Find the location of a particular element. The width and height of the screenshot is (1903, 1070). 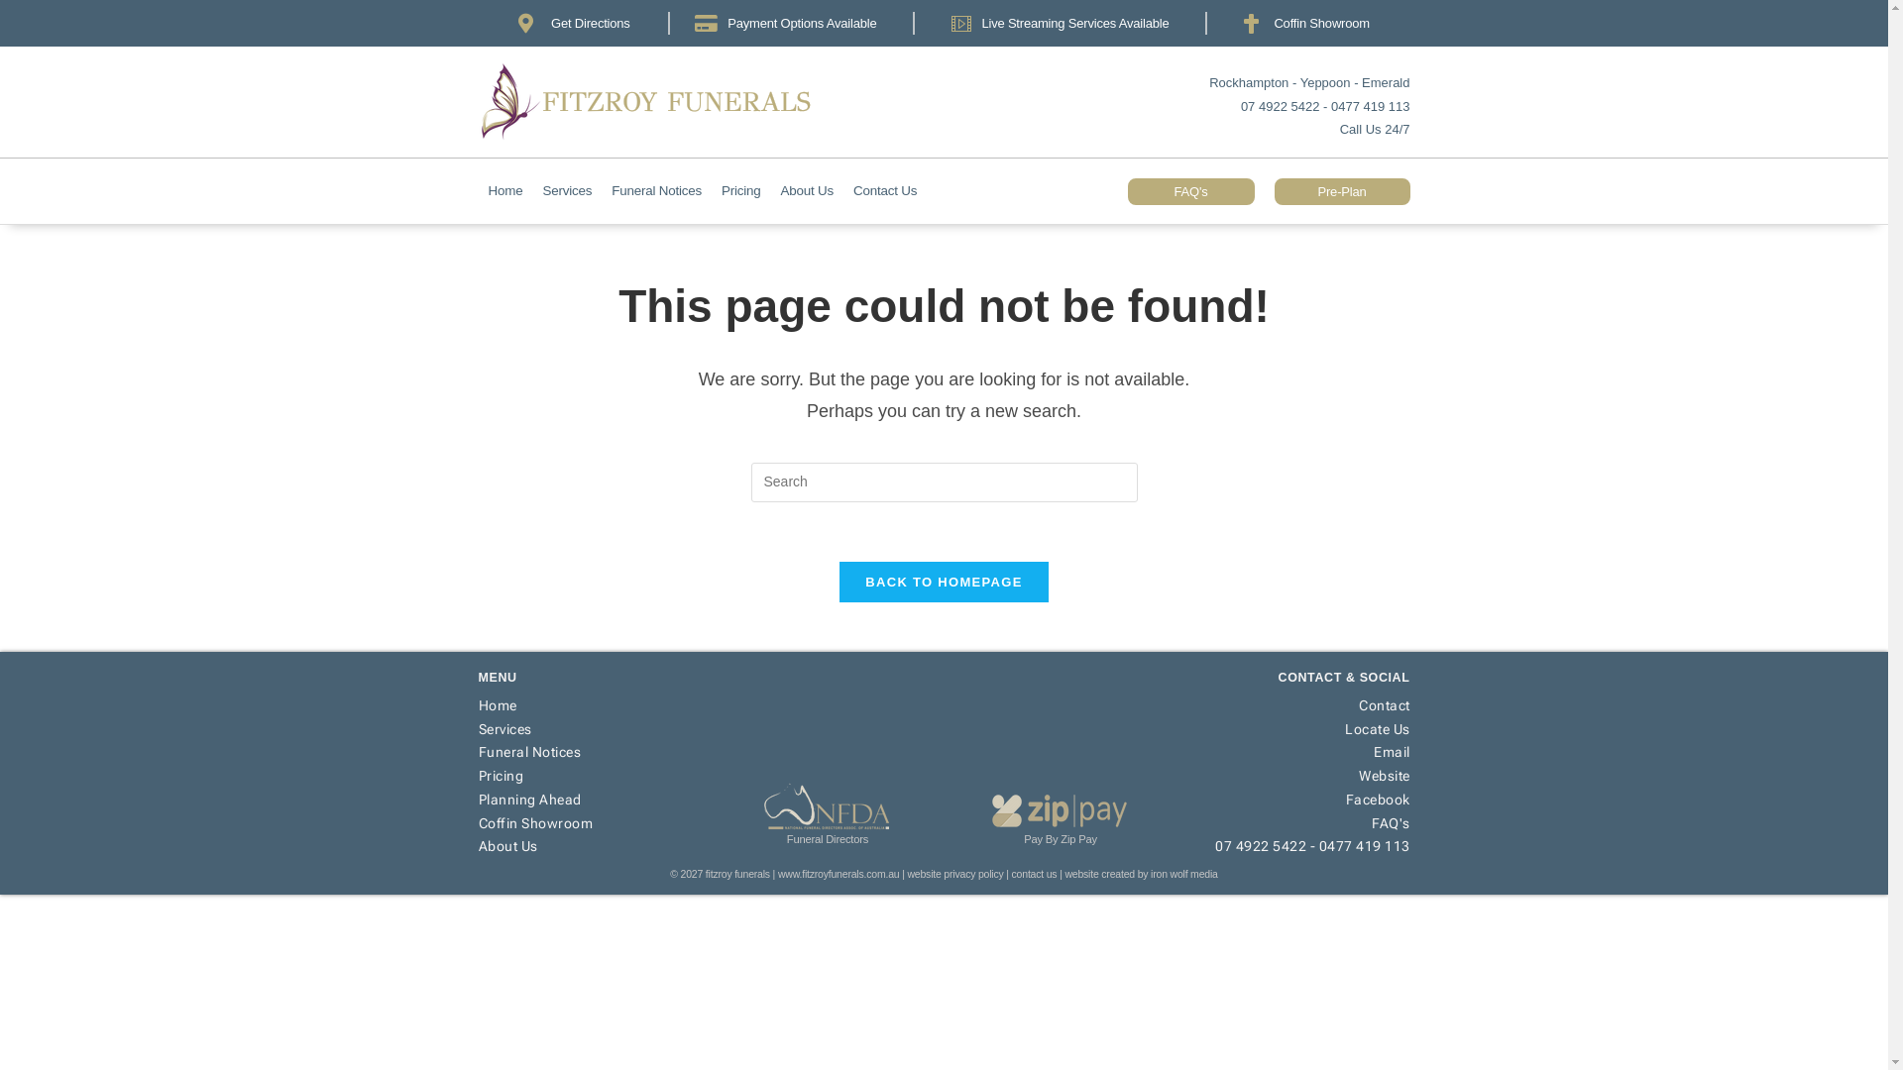

About Us is located at coordinates (807, 191).